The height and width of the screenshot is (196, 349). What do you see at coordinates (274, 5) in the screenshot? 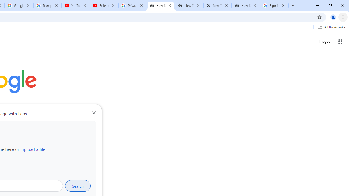
I see `Sign in - Google Accounts` at bounding box center [274, 5].